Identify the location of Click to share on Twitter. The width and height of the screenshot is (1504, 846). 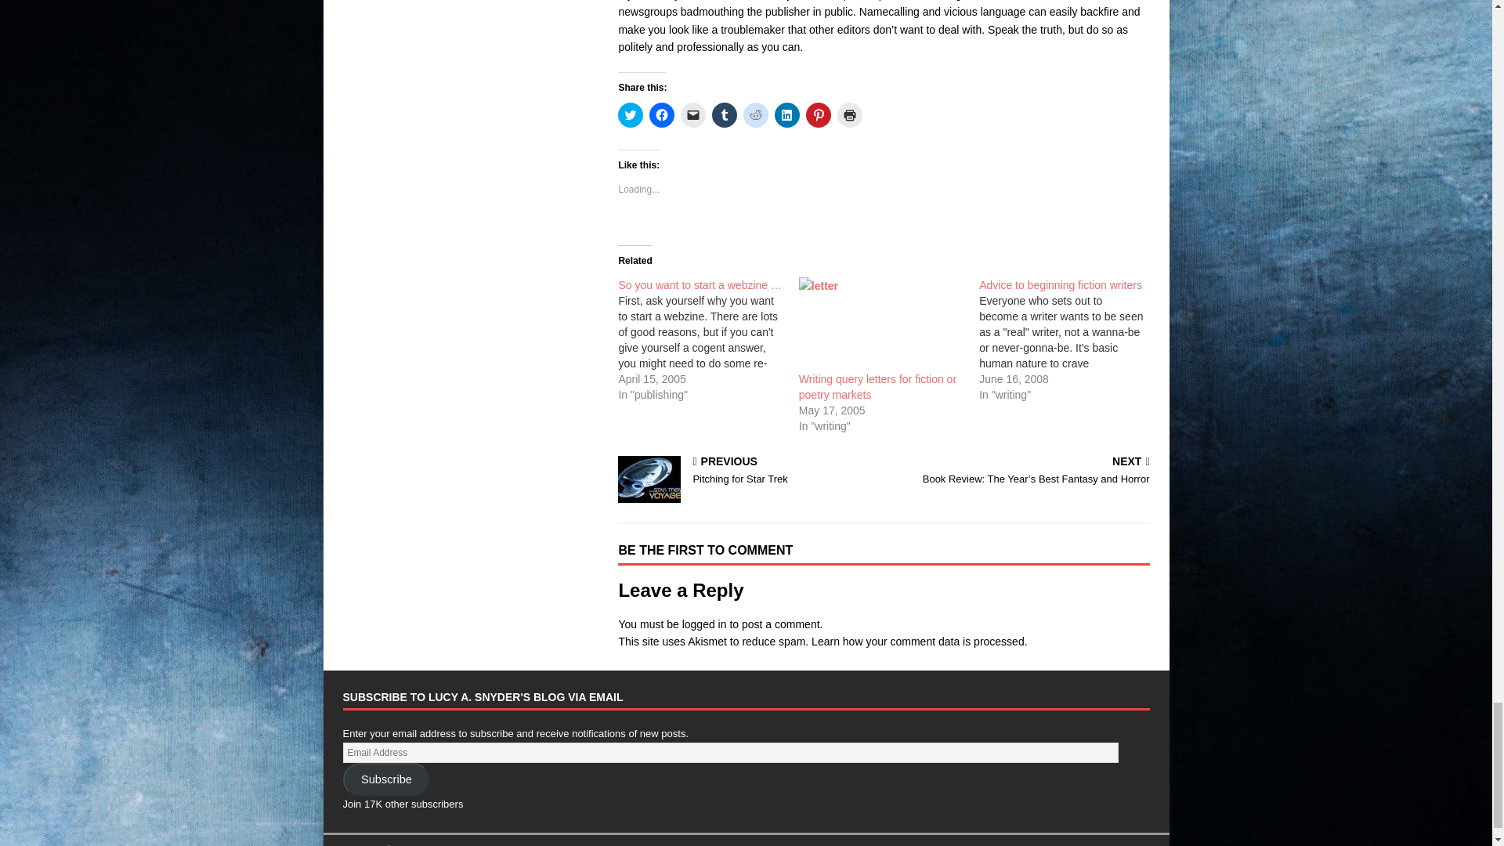
(631, 114).